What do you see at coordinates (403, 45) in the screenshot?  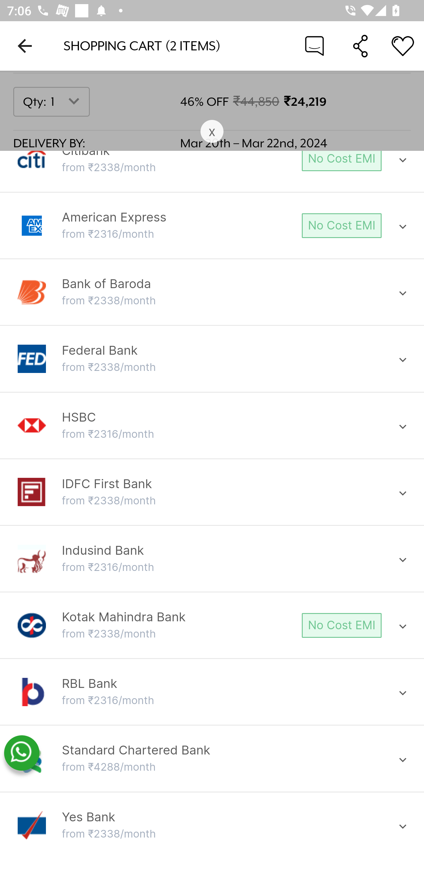 I see `Wishlist` at bounding box center [403, 45].